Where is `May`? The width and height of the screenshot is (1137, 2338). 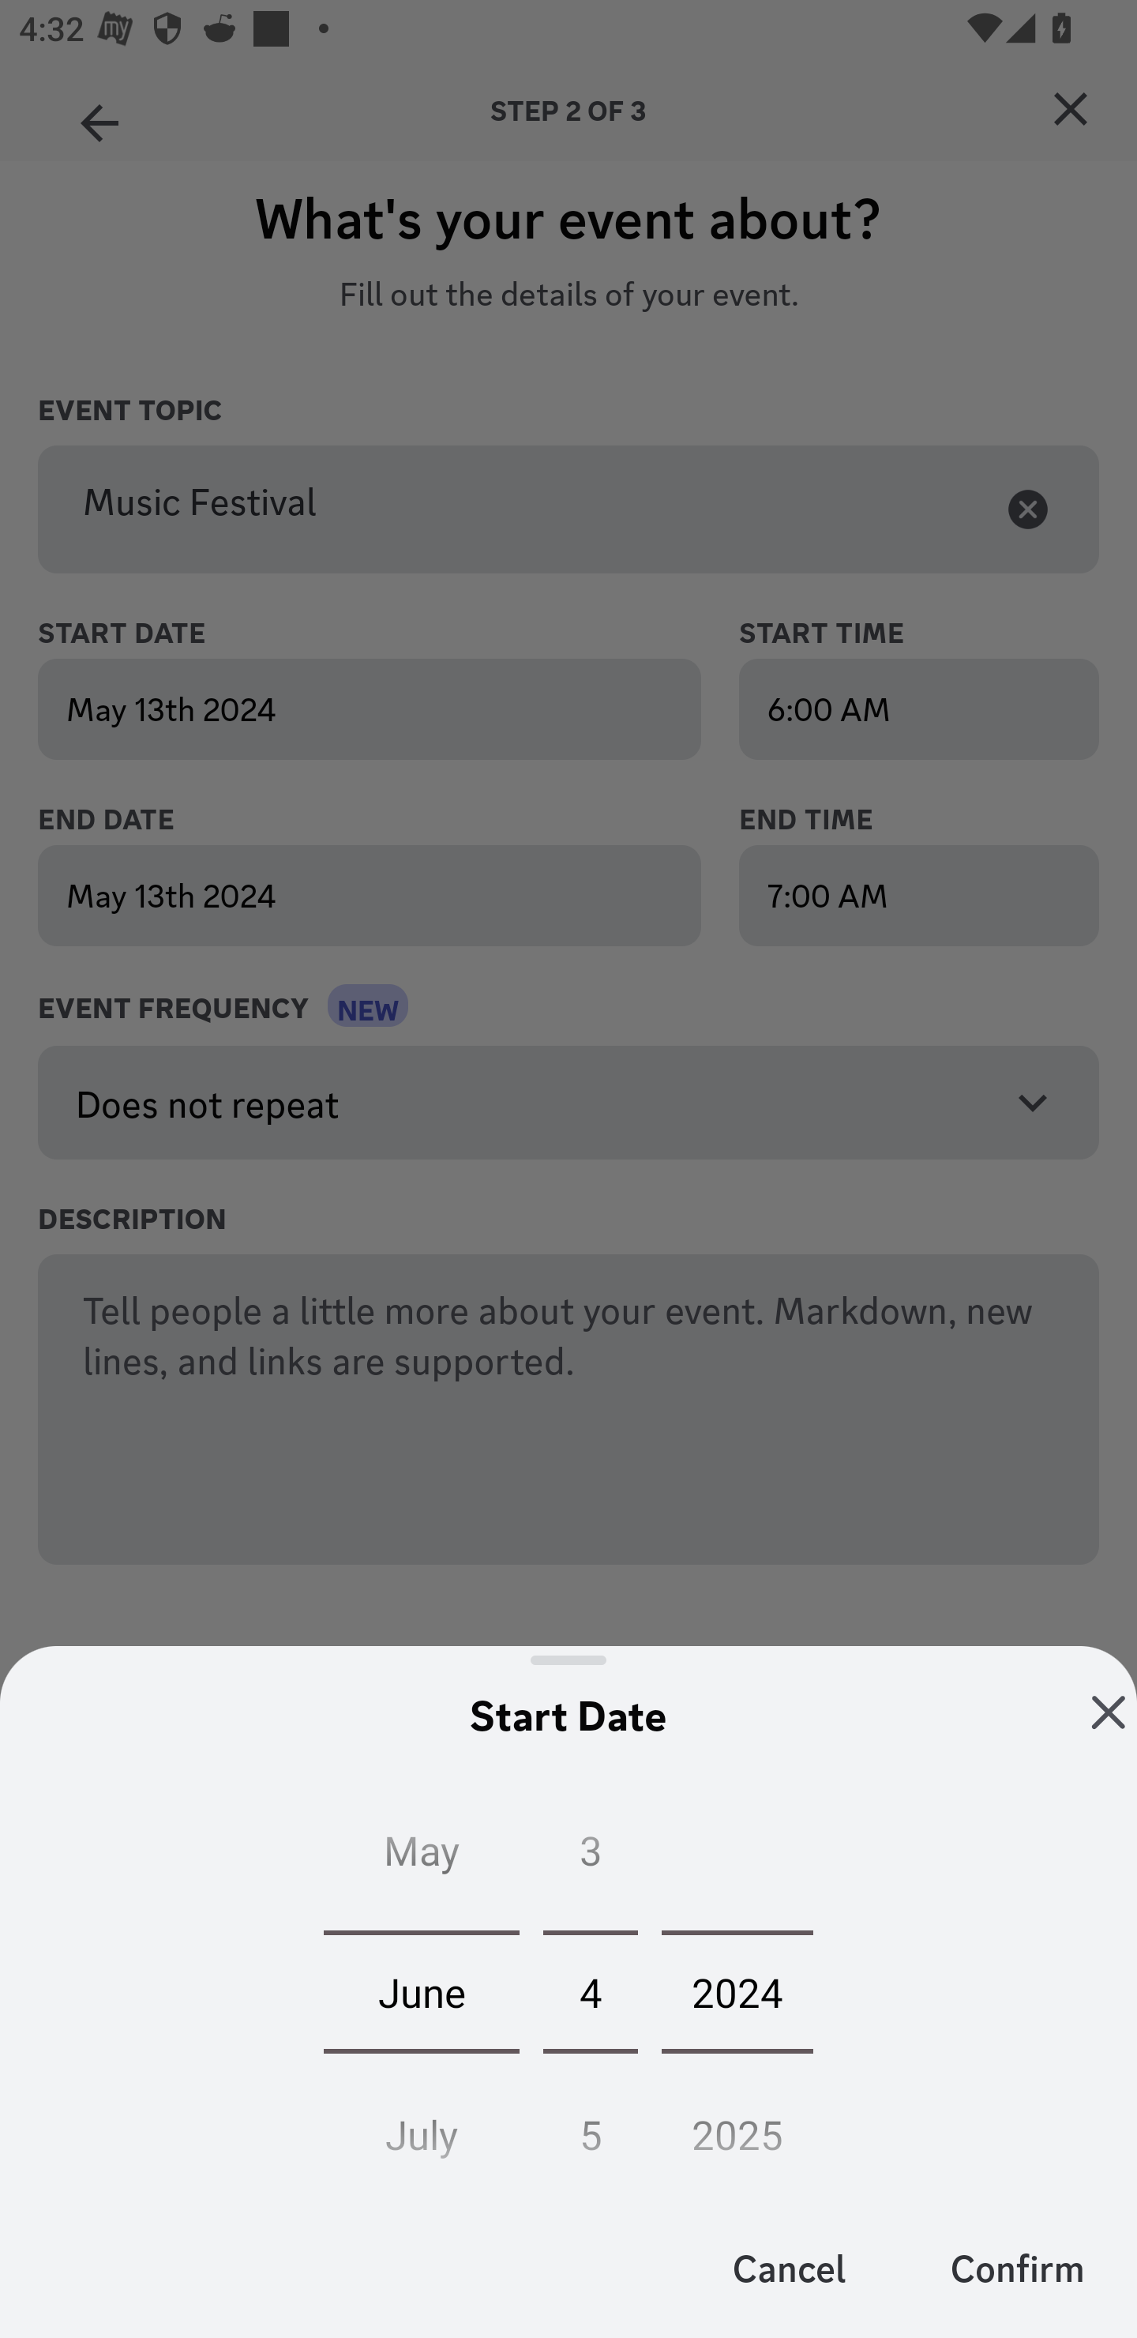
May is located at coordinates (422, 1857).